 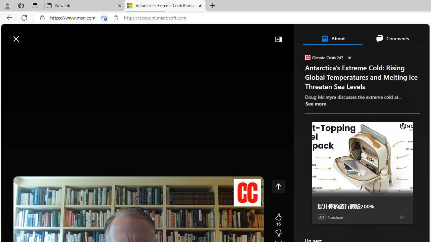 I want to click on Class: control icon-only, so click(x=278, y=186).